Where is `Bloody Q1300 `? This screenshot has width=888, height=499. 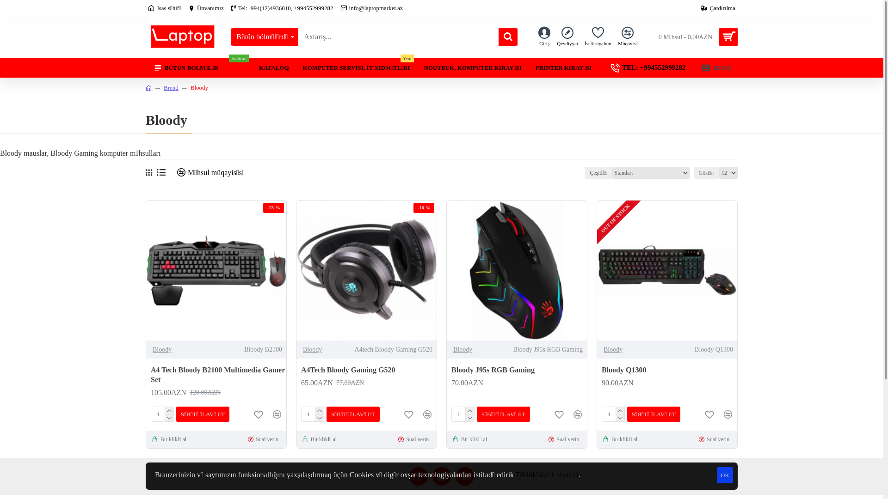 Bloody Q1300  is located at coordinates (667, 271).